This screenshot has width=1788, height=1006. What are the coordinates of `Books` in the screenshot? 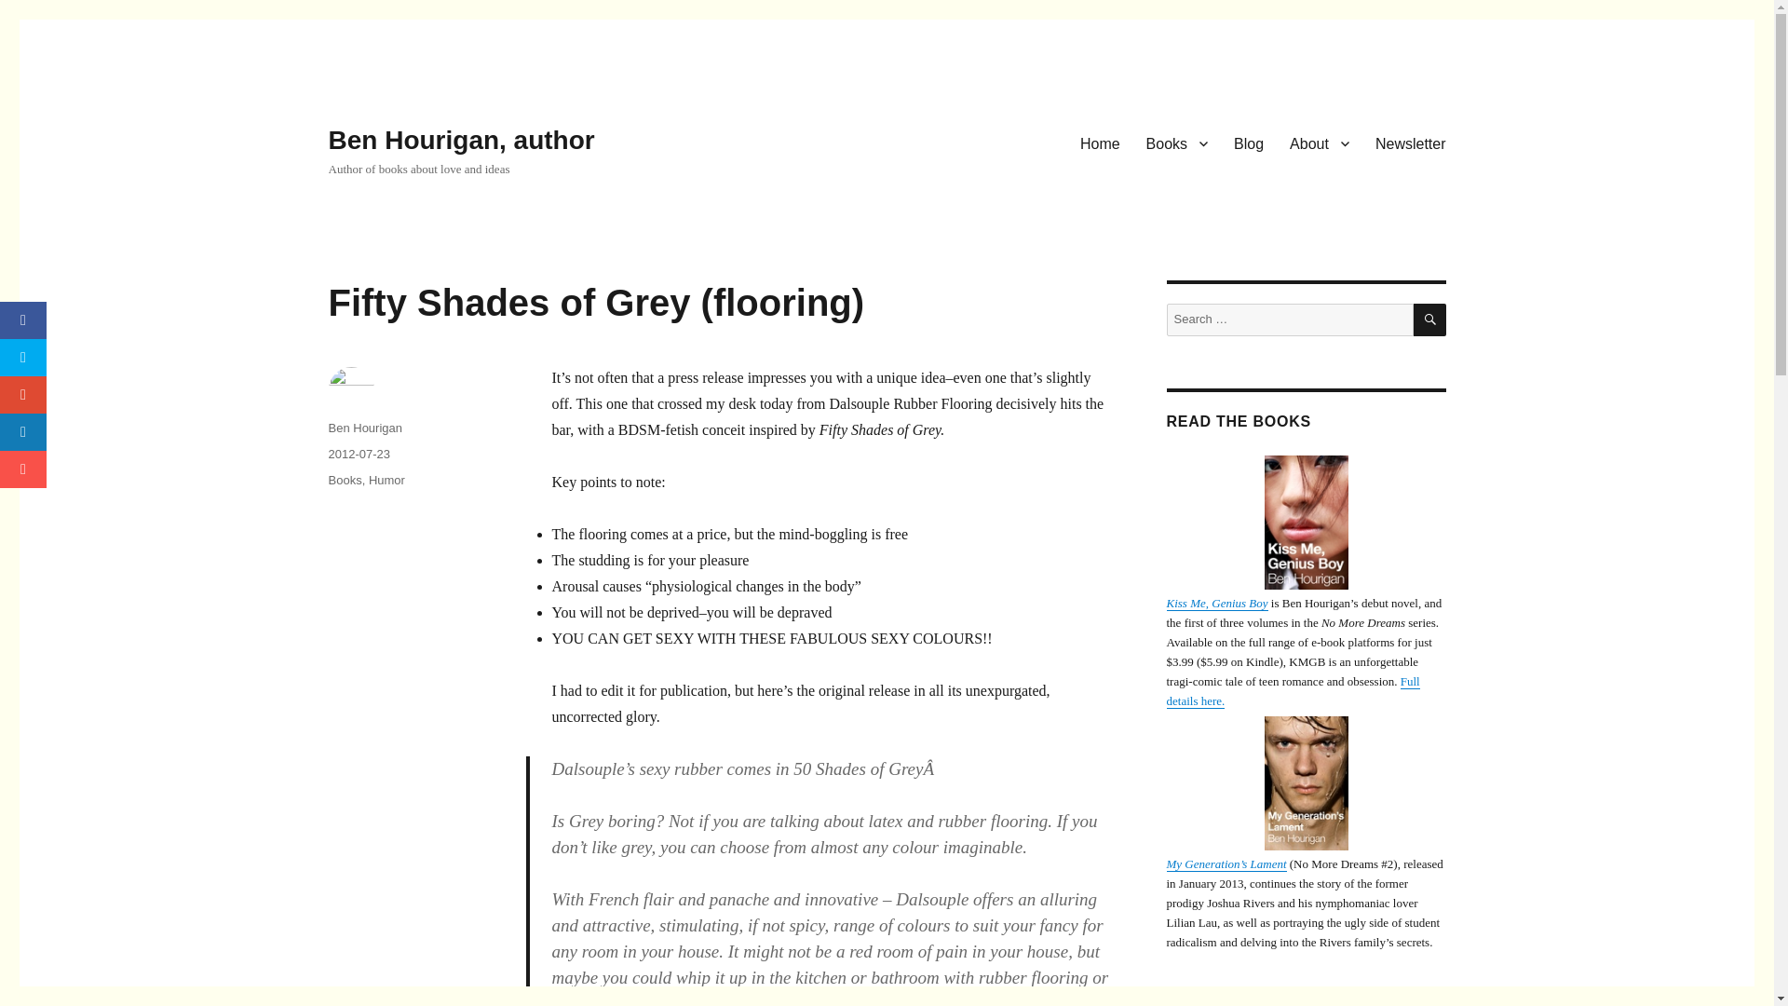 It's located at (1177, 143).